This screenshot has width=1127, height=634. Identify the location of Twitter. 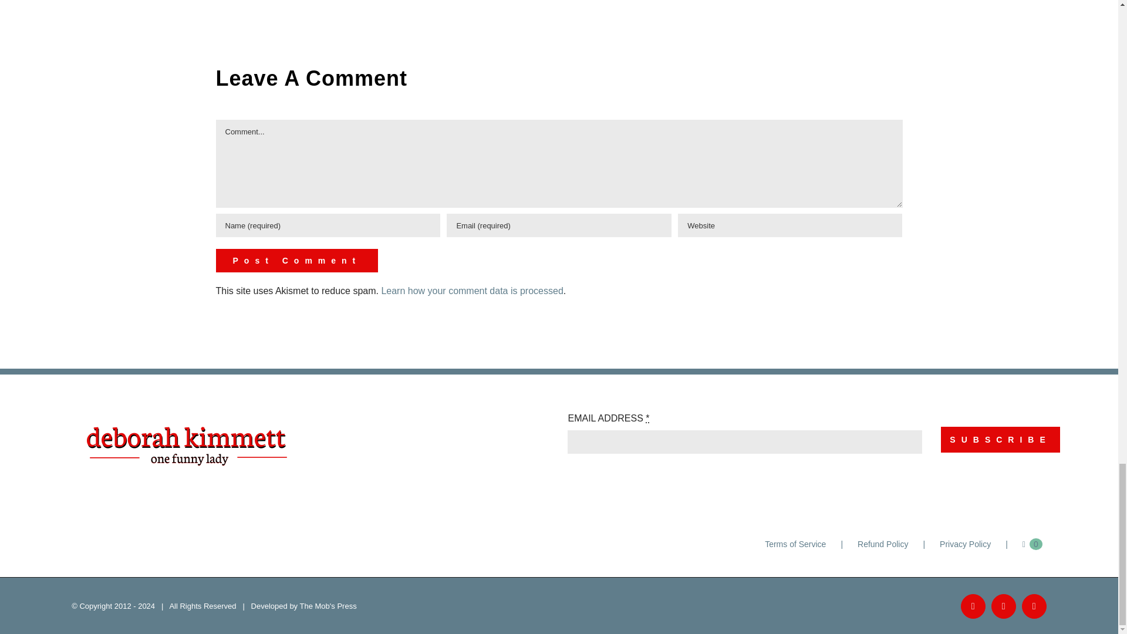
(1034, 606).